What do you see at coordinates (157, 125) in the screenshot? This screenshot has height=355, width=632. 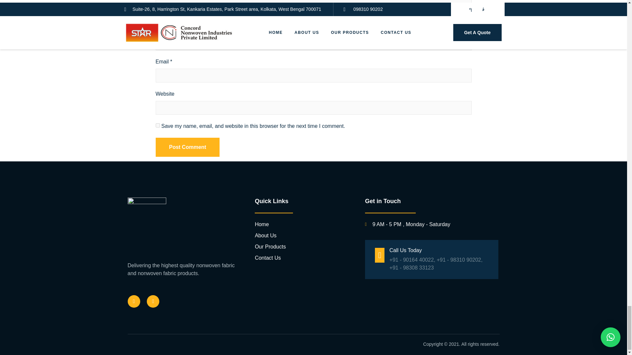 I see `yes` at bounding box center [157, 125].